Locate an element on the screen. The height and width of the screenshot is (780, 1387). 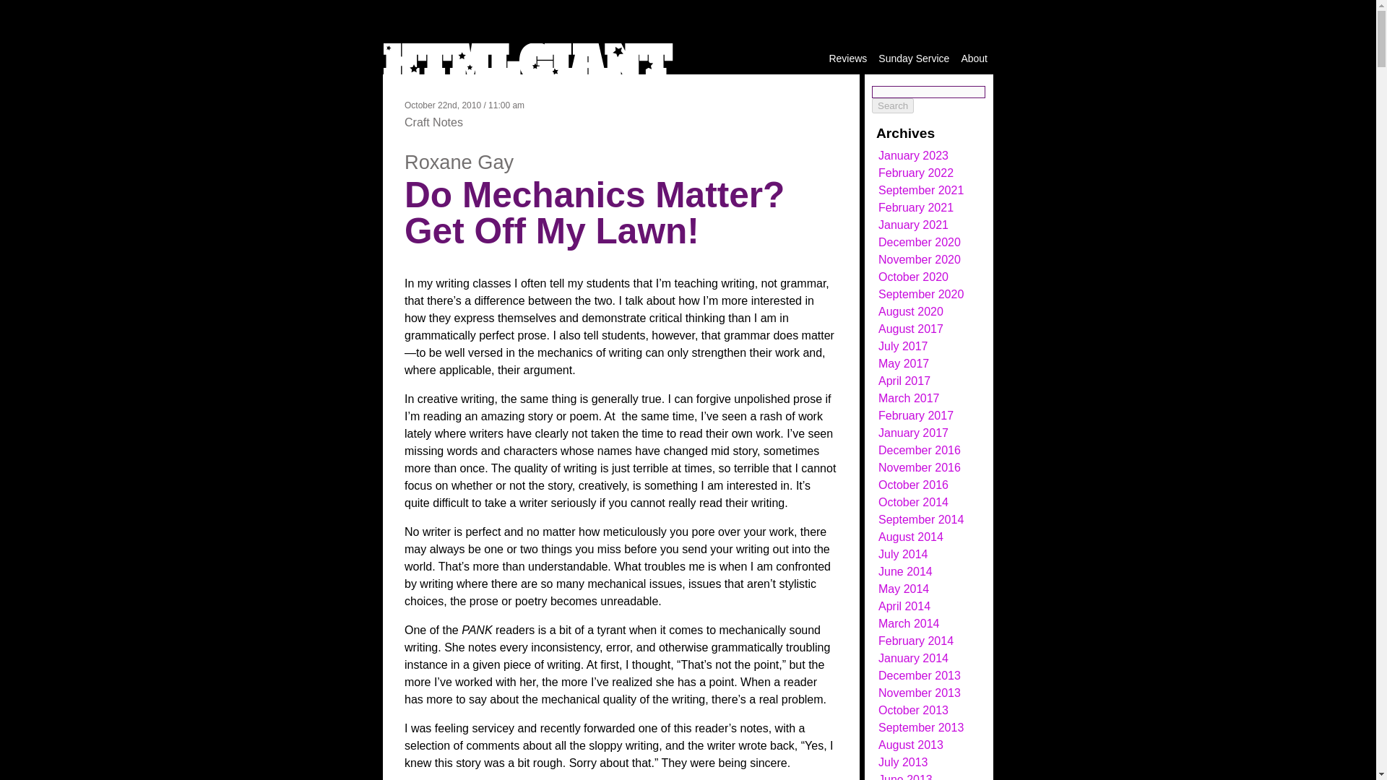
Search is located at coordinates (893, 105).